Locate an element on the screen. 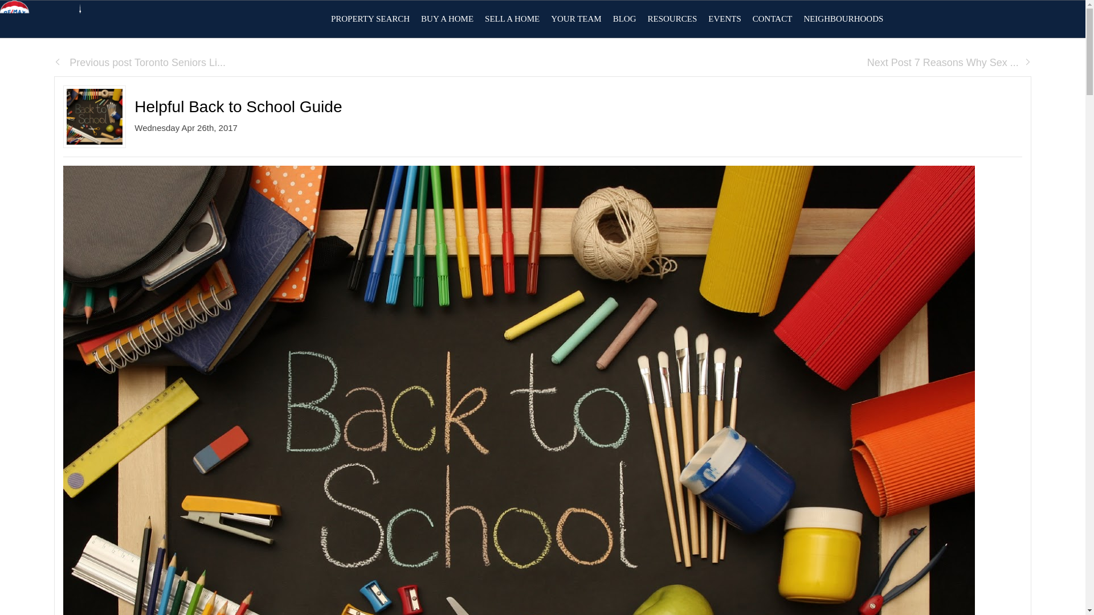  BLOG is located at coordinates (624, 19).